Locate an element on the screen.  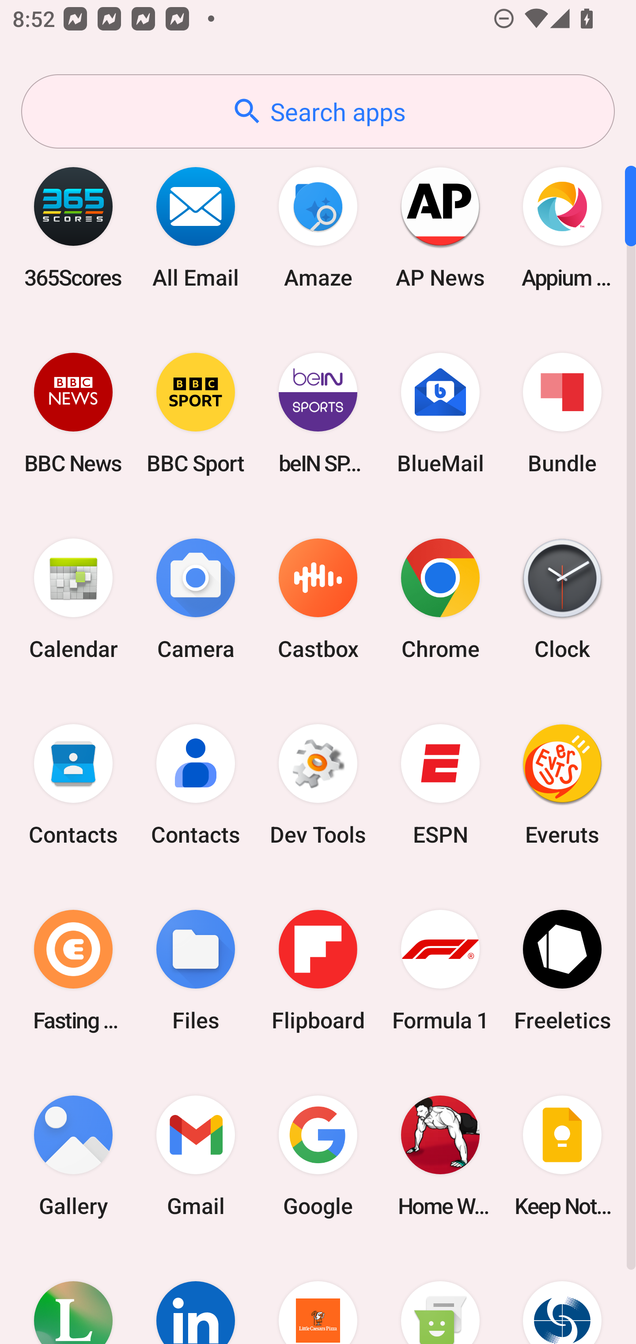
Calendar is located at coordinates (73, 599).